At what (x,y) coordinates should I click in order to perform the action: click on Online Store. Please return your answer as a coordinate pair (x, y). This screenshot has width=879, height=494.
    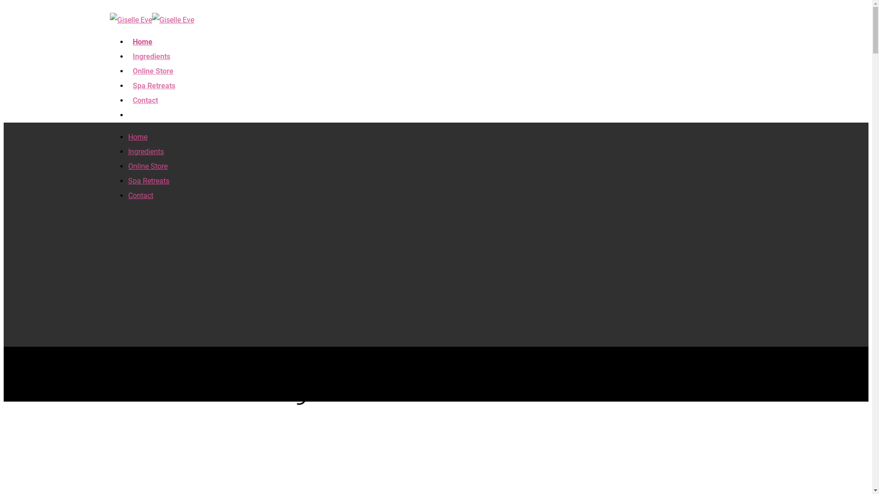
    Looking at the image, I should click on (153, 76).